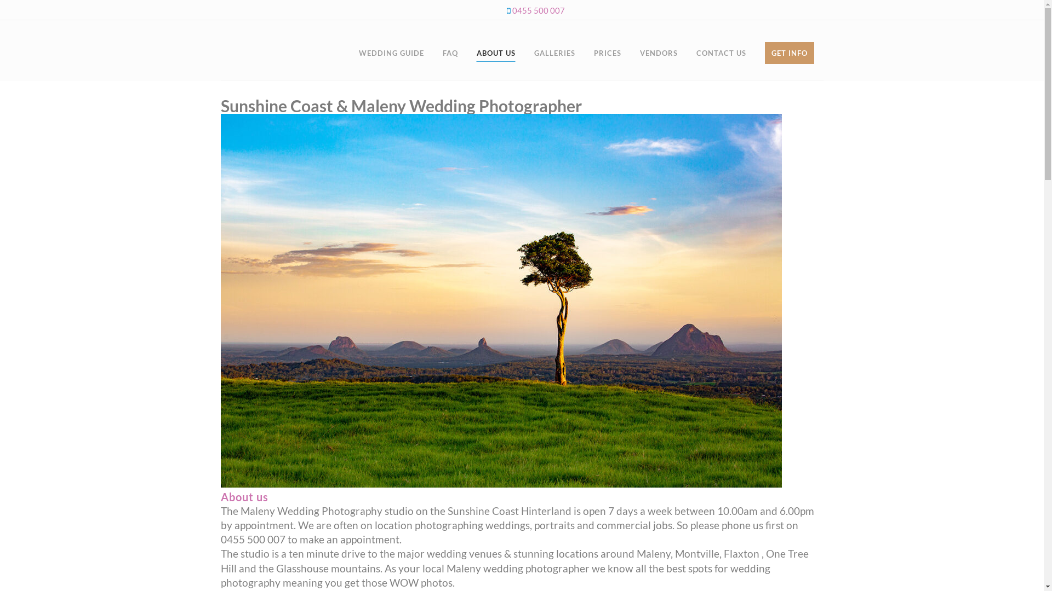 The image size is (1052, 591). What do you see at coordinates (659, 50) in the screenshot?
I see `VENDORS` at bounding box center [659, 50].